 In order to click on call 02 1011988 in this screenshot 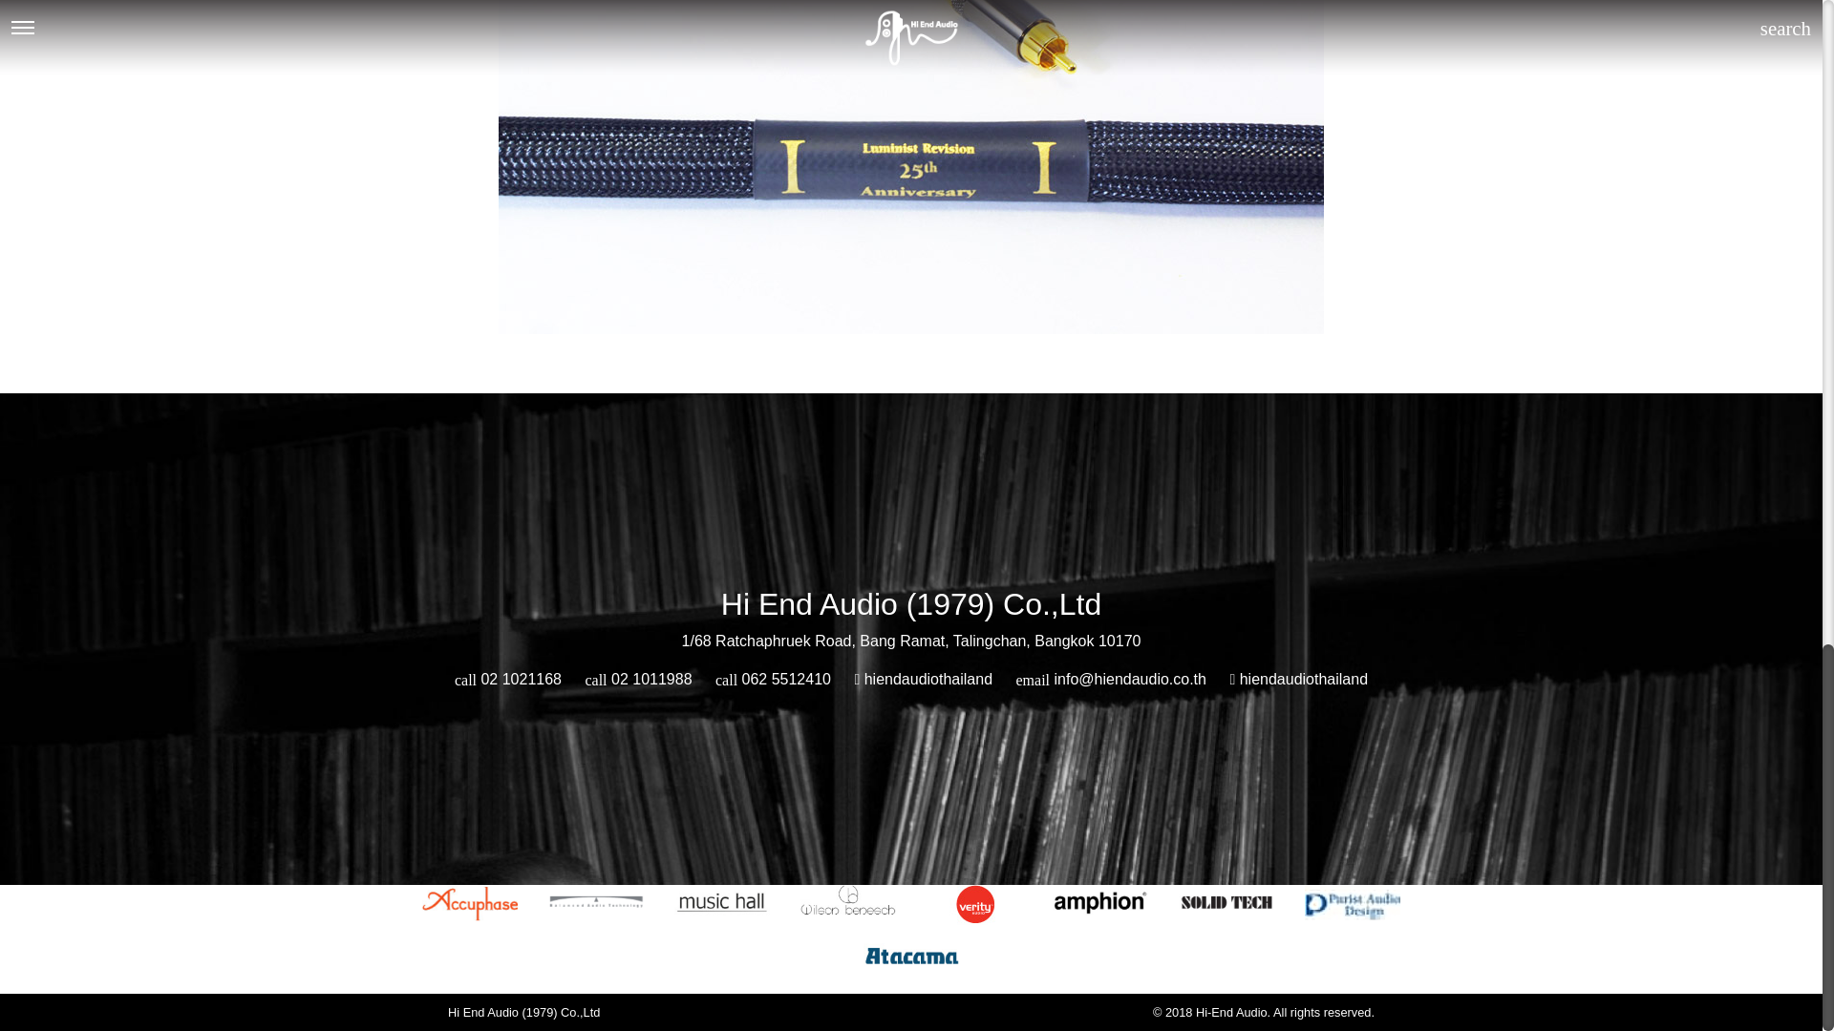, I will do `click(638, 680)`.